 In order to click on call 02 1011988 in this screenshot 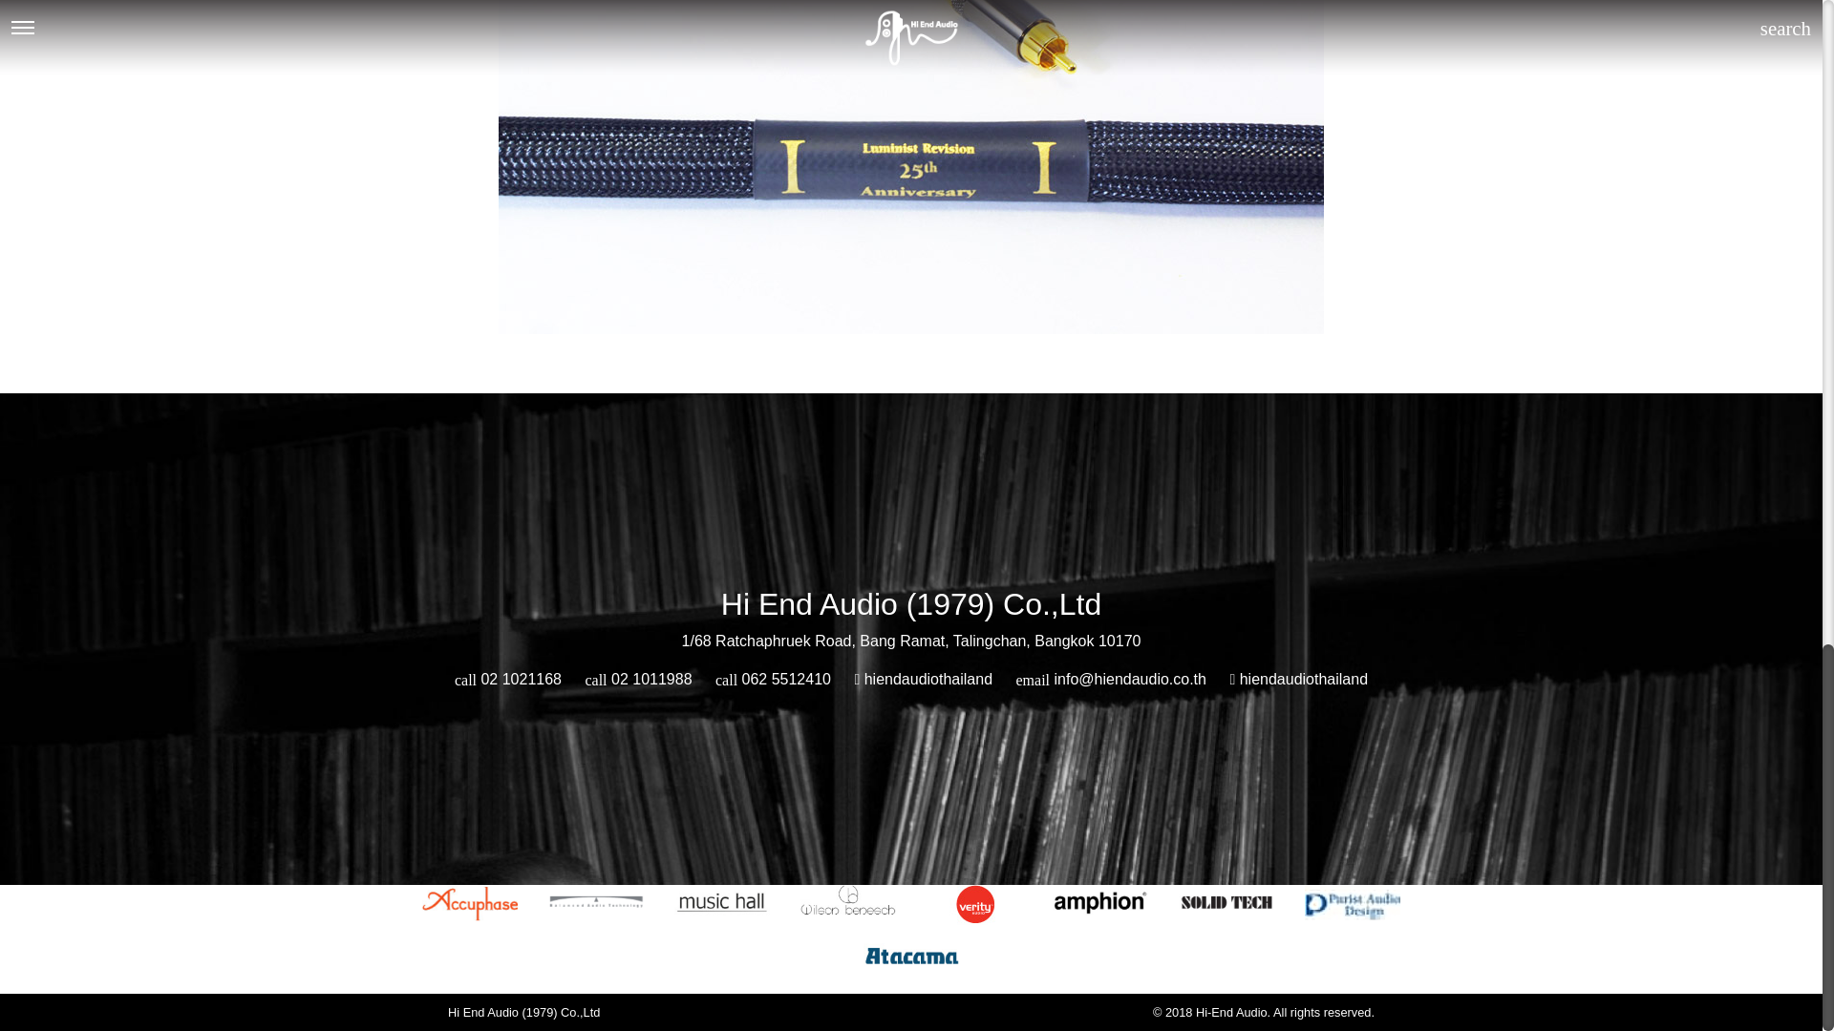, I will do `click(638, 680)`.